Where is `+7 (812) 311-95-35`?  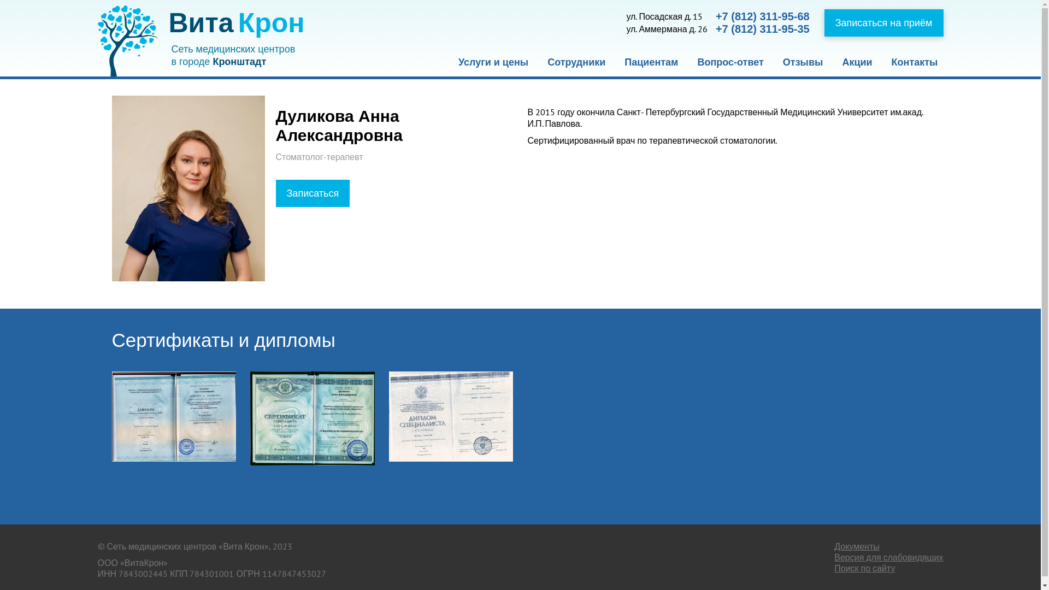
+7 (812) 311-95-35 is located at coordinates (763, 29).